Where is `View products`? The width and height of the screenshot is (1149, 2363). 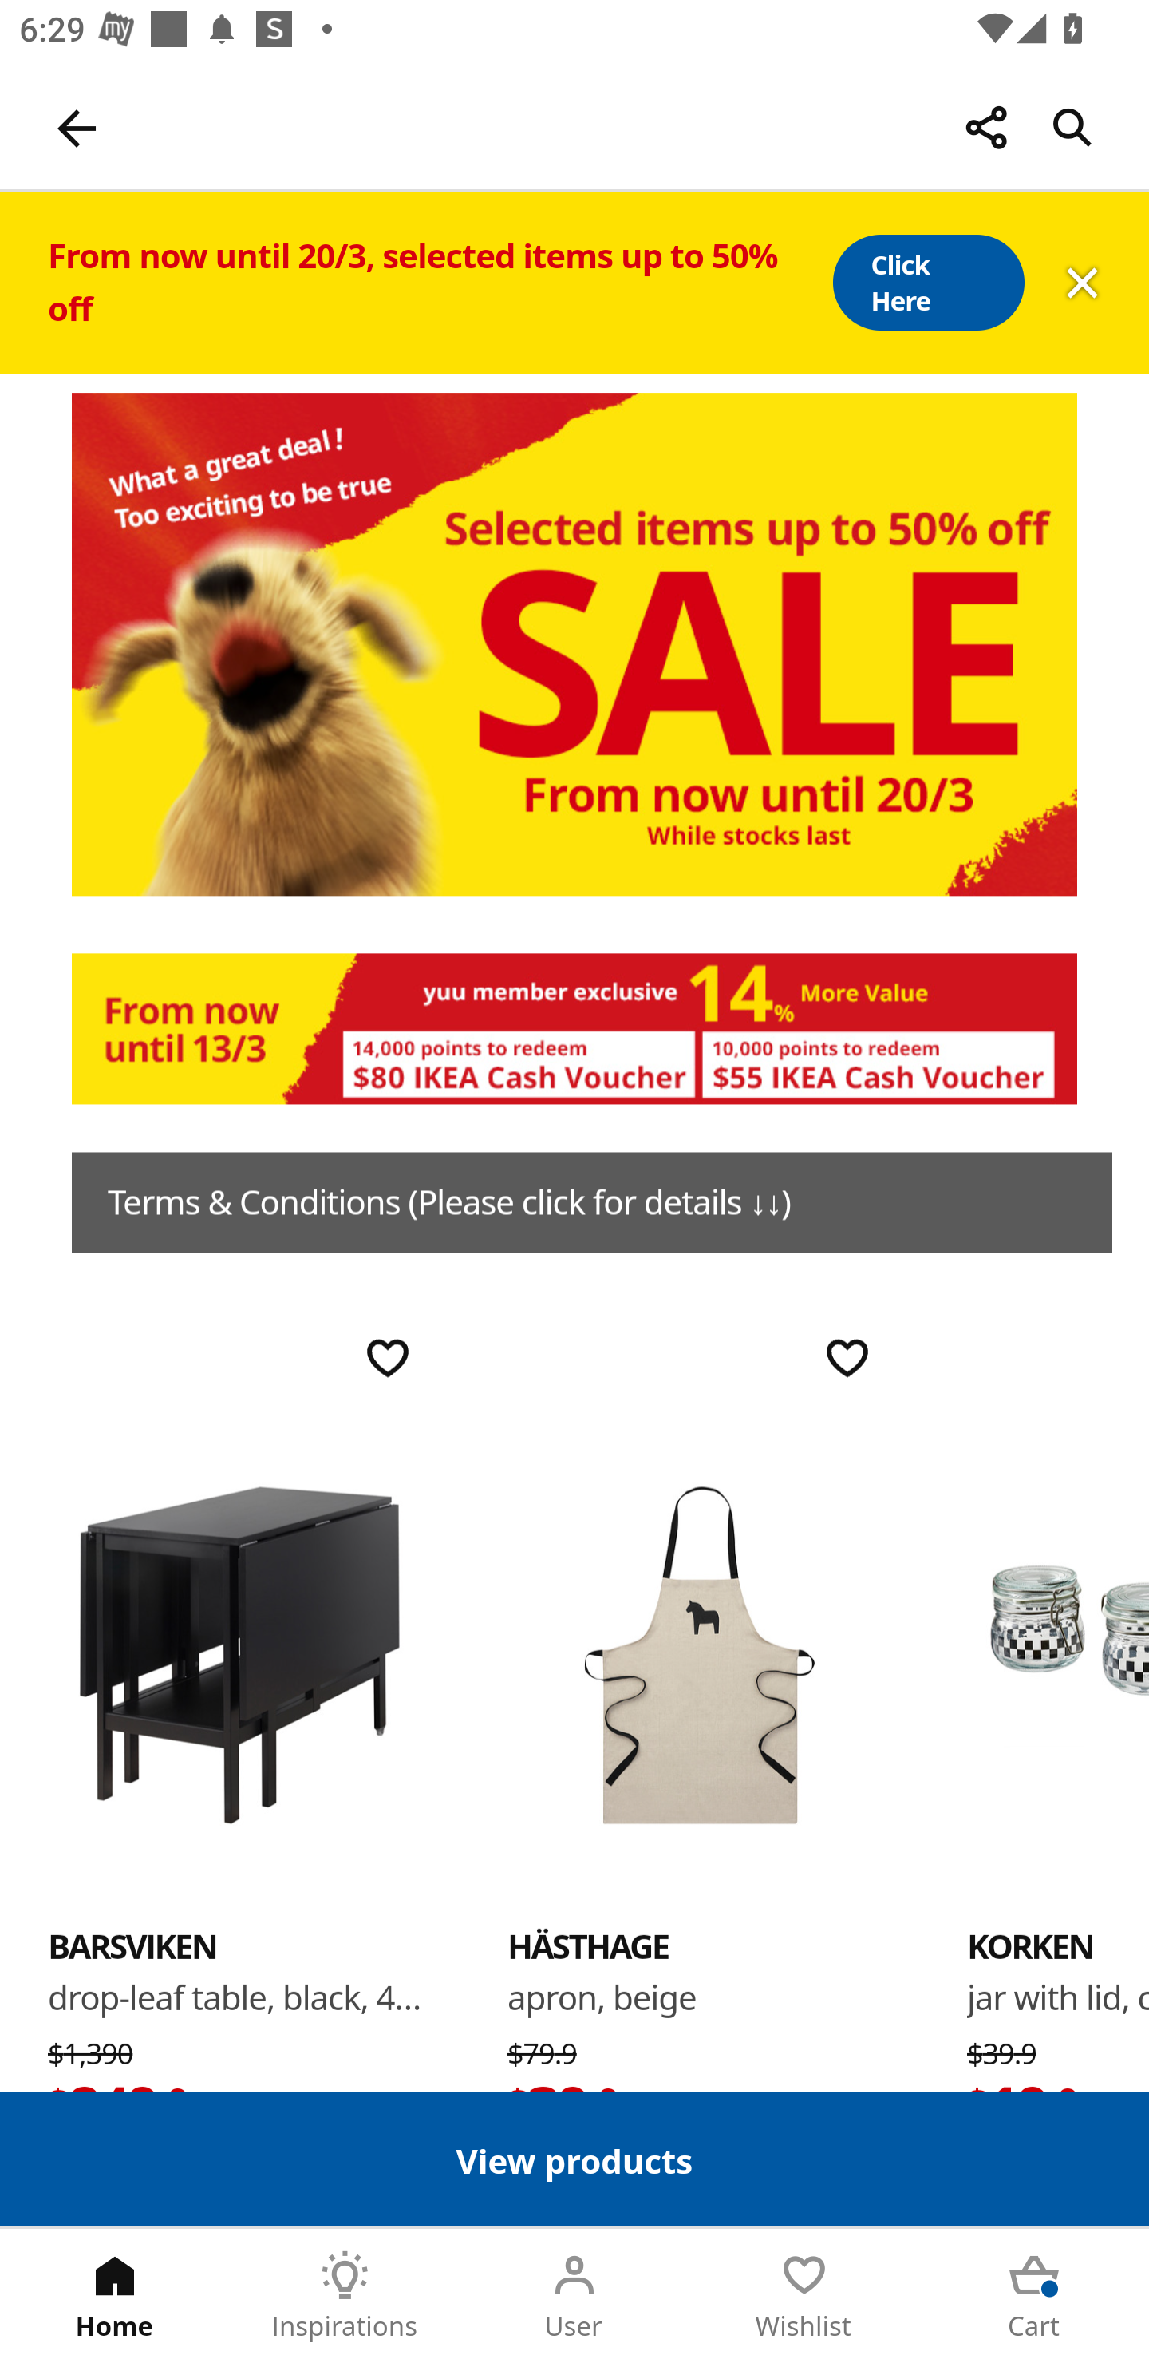
View products is located at coordinates (574, 2159).